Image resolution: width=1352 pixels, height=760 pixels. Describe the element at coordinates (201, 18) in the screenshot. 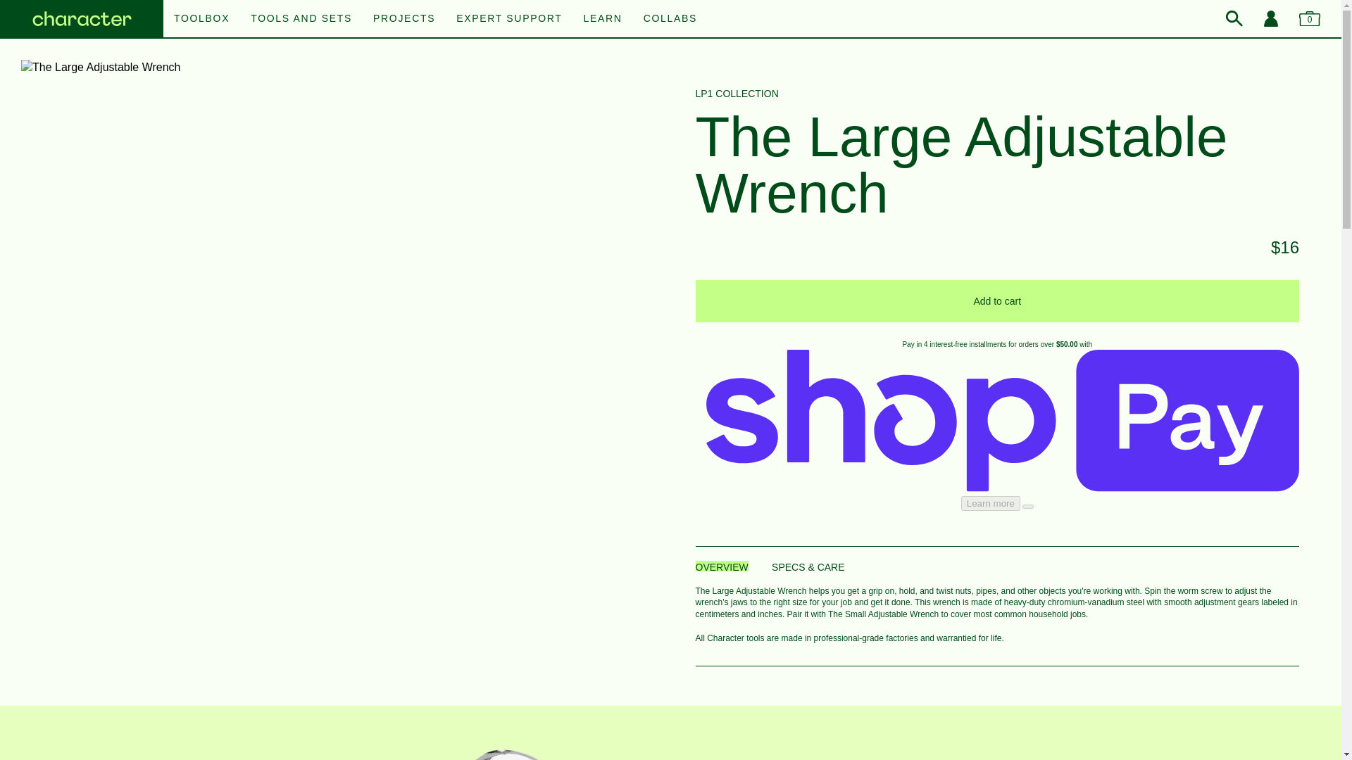

I see `TOOLBOX` at that location.